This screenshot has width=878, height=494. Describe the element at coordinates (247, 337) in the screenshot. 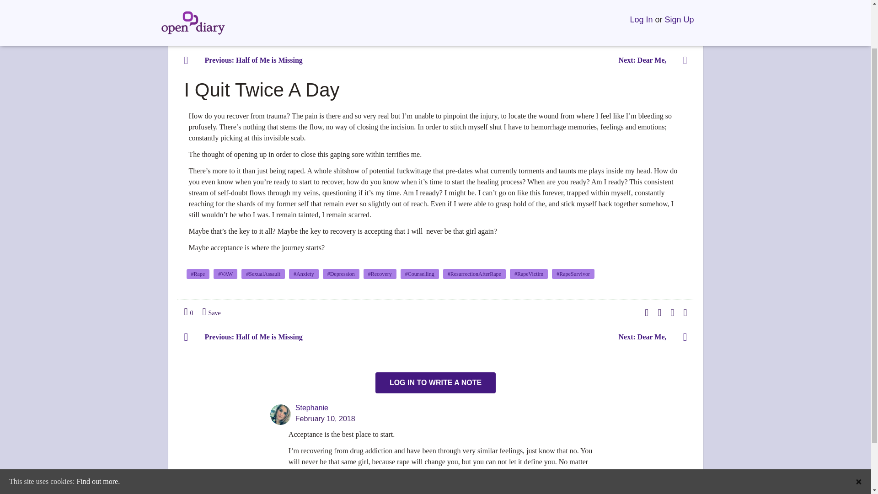

I see `Previous: Half of Me is Missing` at that location.